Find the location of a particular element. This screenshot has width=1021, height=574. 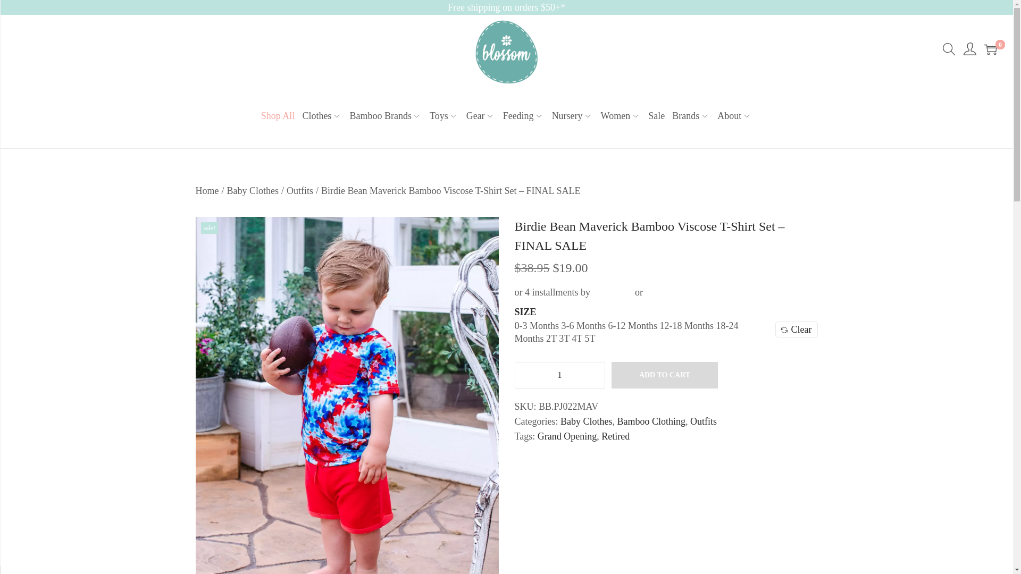

1 is located at coordinates (559, 375).